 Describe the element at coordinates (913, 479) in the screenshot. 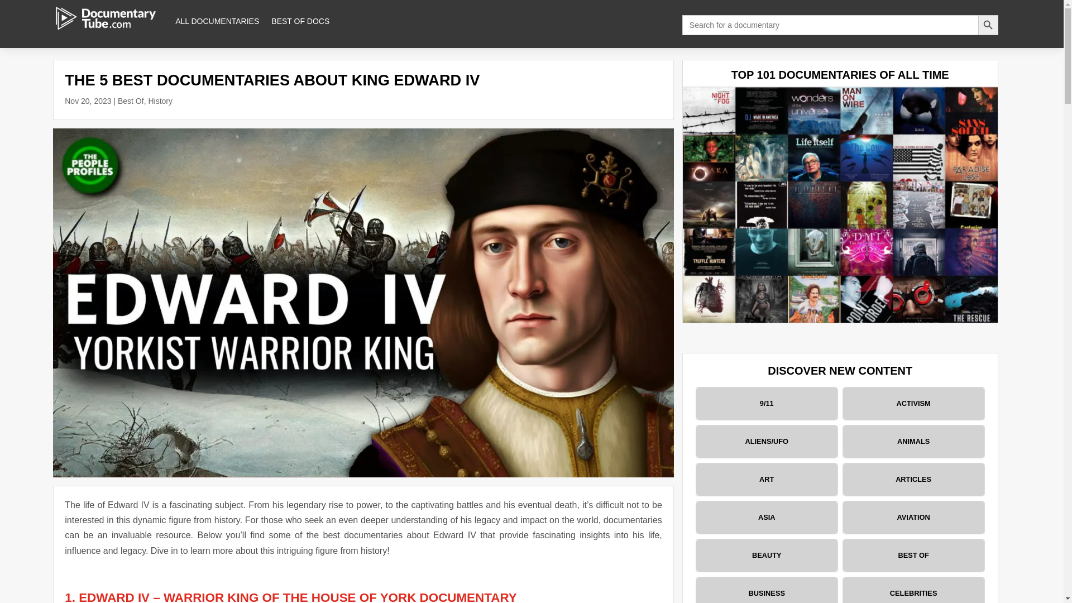

I see `ARTICLES` at that location.